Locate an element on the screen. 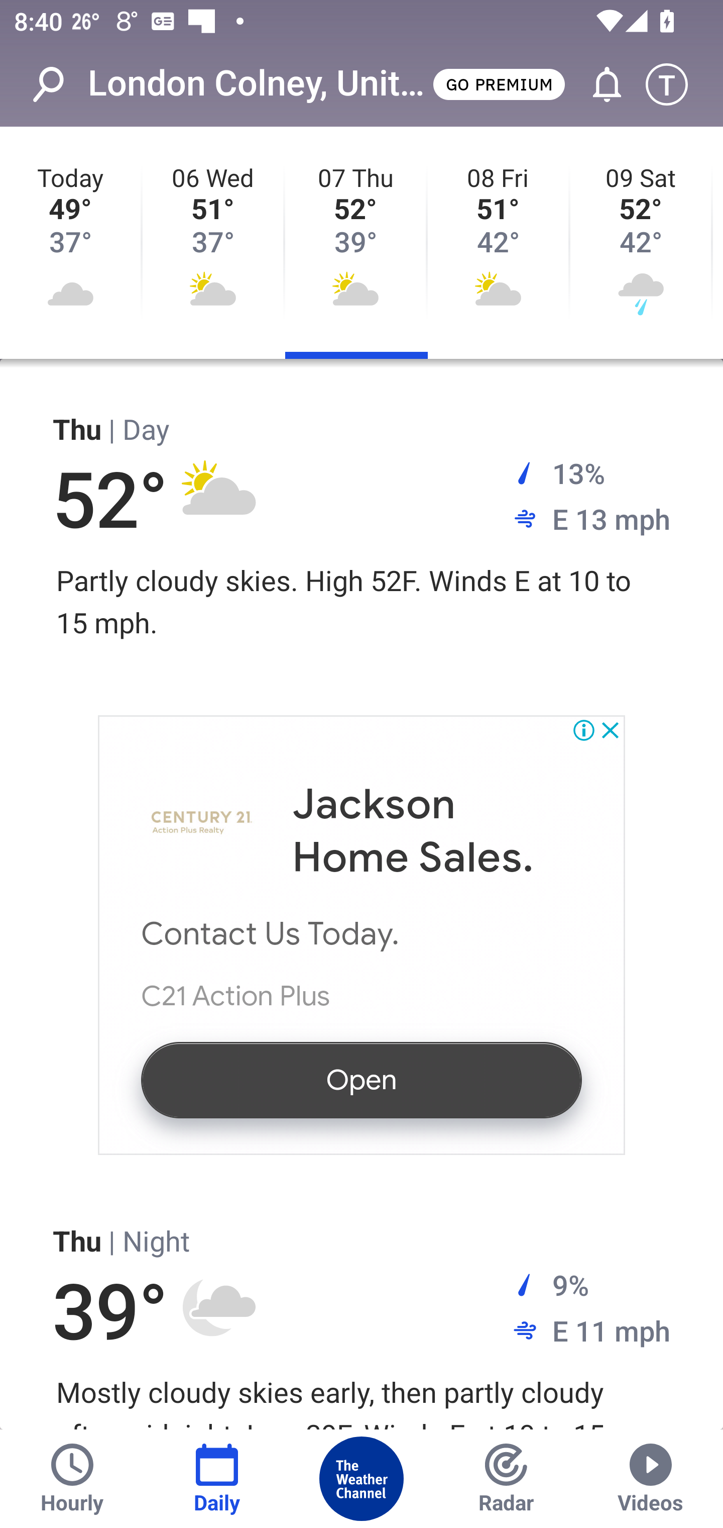  Contact Us Today. is located at coordinates (271, 934).